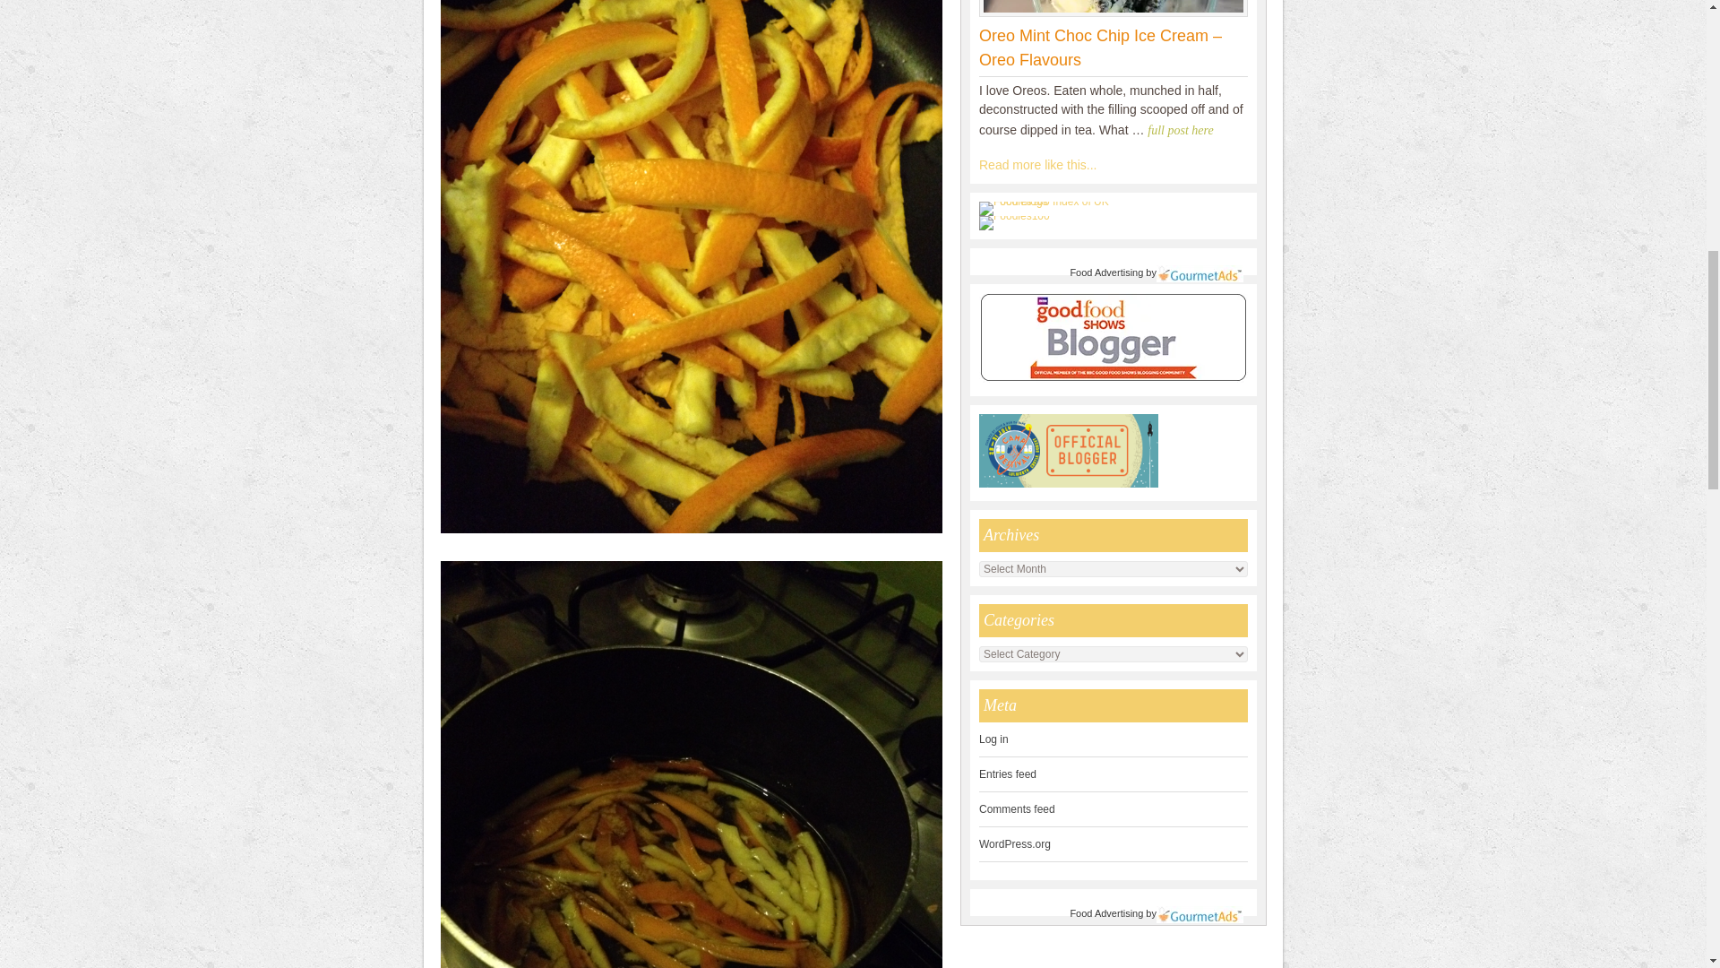  Describe the element at coordinates (1052, 202) in the screenshot. I see `Foodies100 Index of UK Food Blogs` at that location.